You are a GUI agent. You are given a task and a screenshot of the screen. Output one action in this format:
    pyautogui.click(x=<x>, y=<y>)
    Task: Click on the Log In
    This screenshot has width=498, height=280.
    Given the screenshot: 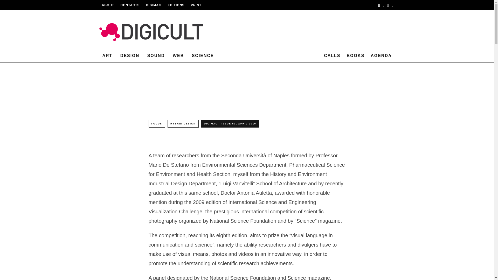 What is the action you would take?
    pyautogui.click(x=247, y=140)
    